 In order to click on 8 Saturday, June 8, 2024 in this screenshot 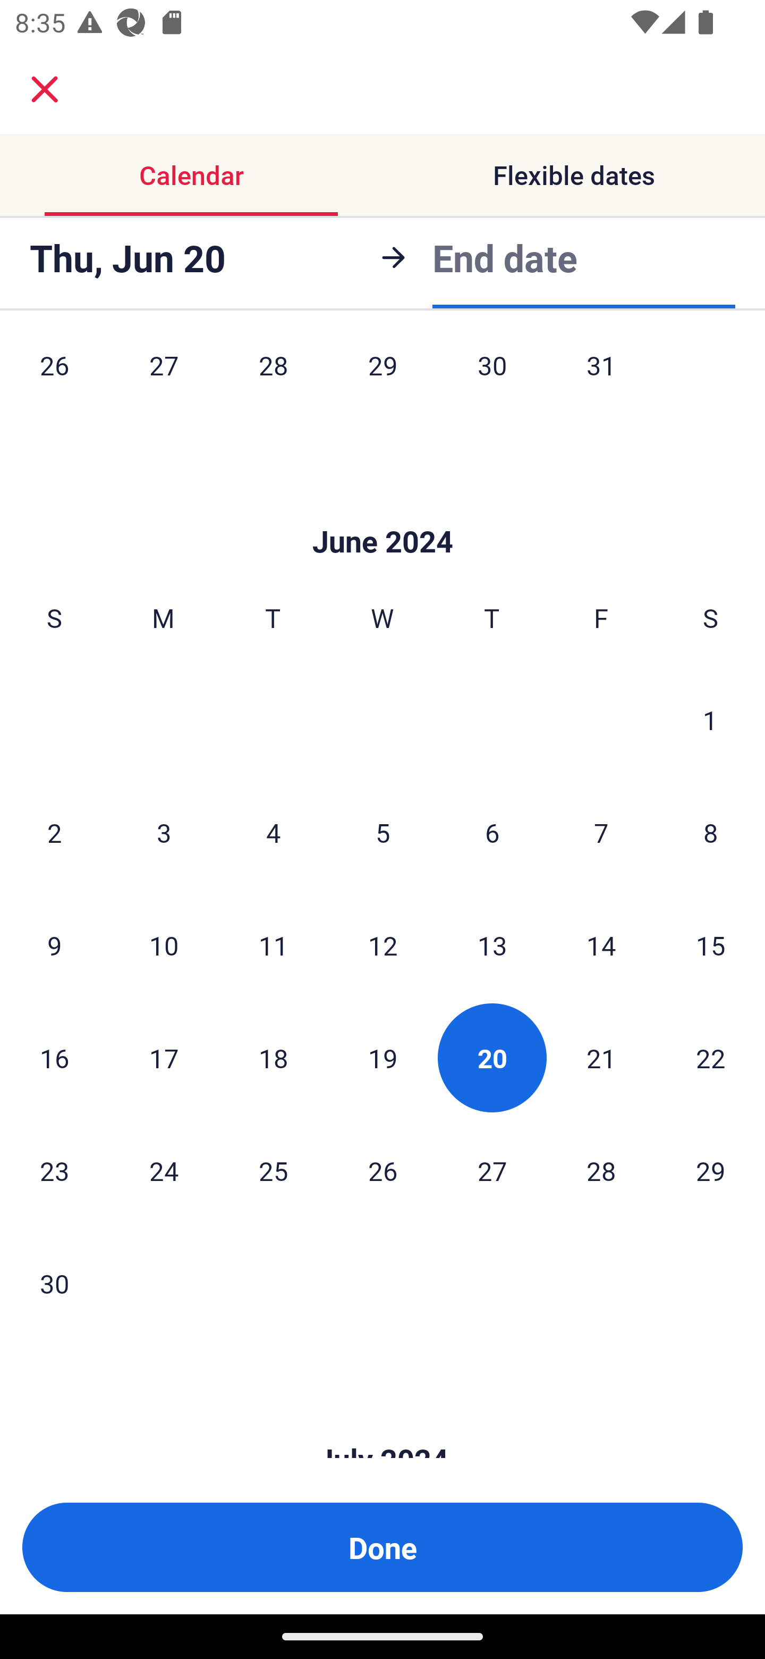, I will do `click(711, 833)`.